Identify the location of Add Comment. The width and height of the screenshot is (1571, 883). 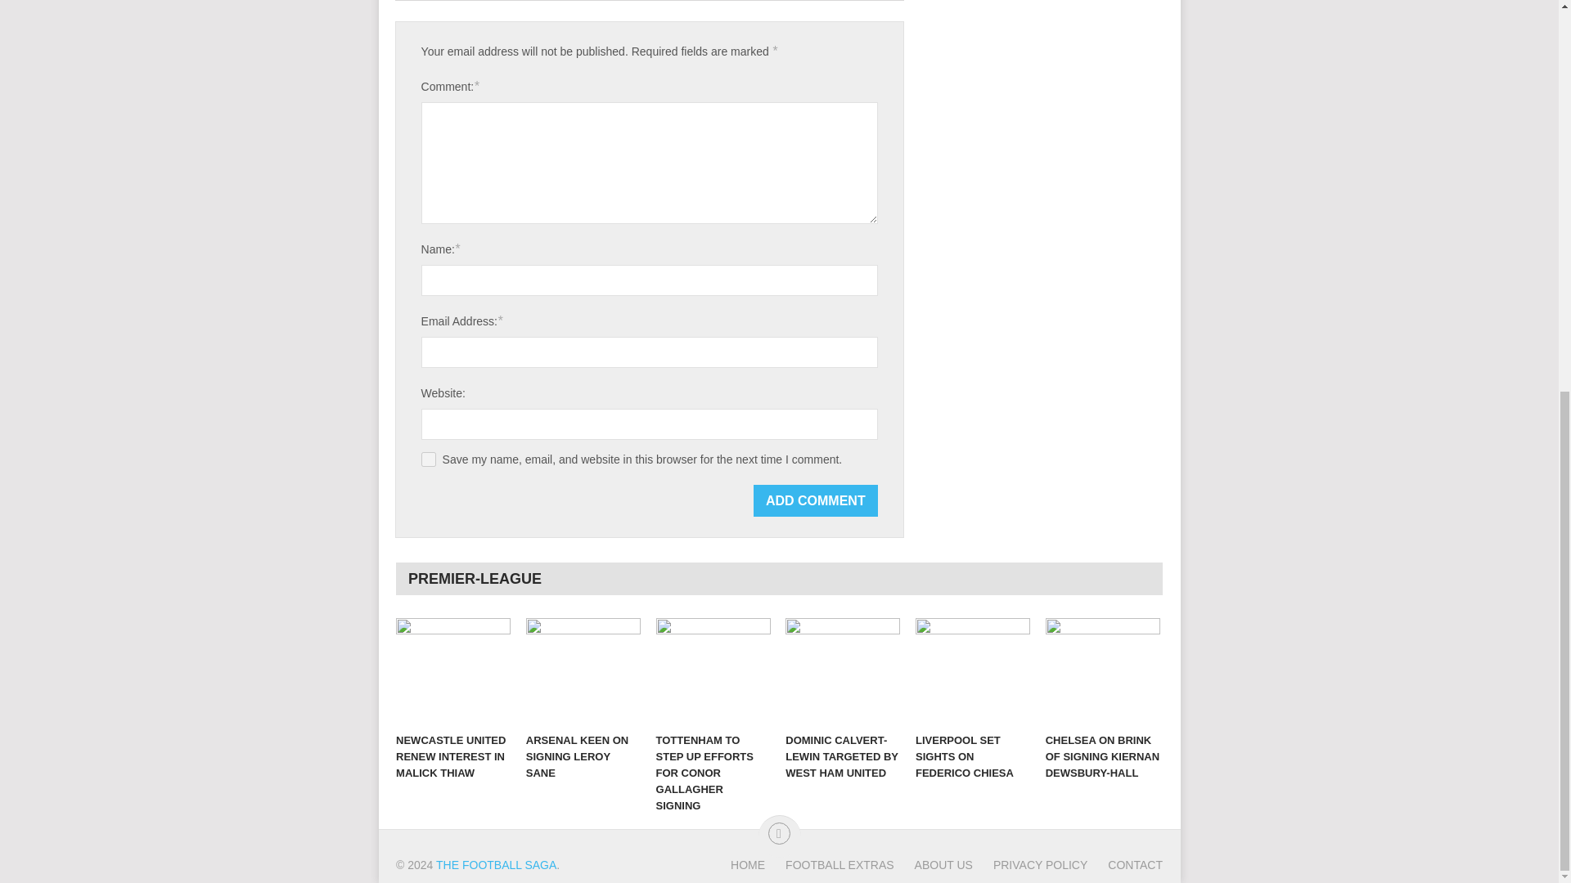
(816, 500).